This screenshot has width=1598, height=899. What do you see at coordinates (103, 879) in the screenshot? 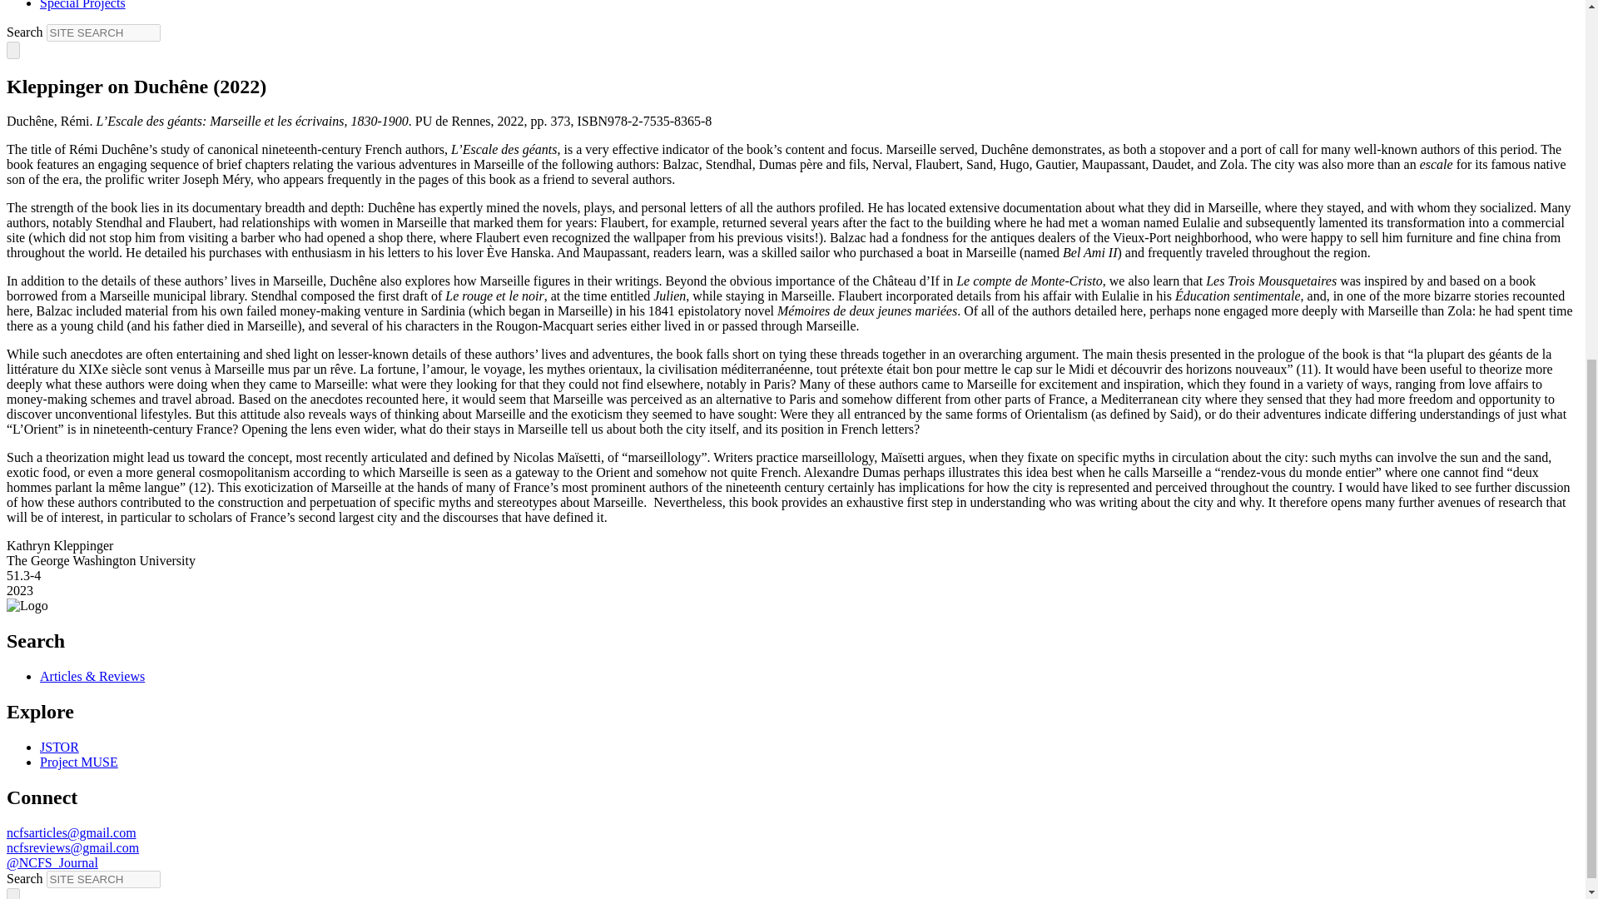
I see `Enter the terms you wish to search for.` at bounding box center [103, 879].